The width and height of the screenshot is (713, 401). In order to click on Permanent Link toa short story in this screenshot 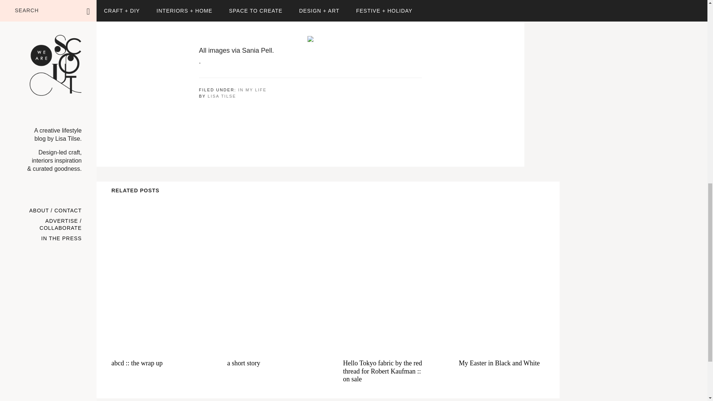, I will do `click(270, 363)`.